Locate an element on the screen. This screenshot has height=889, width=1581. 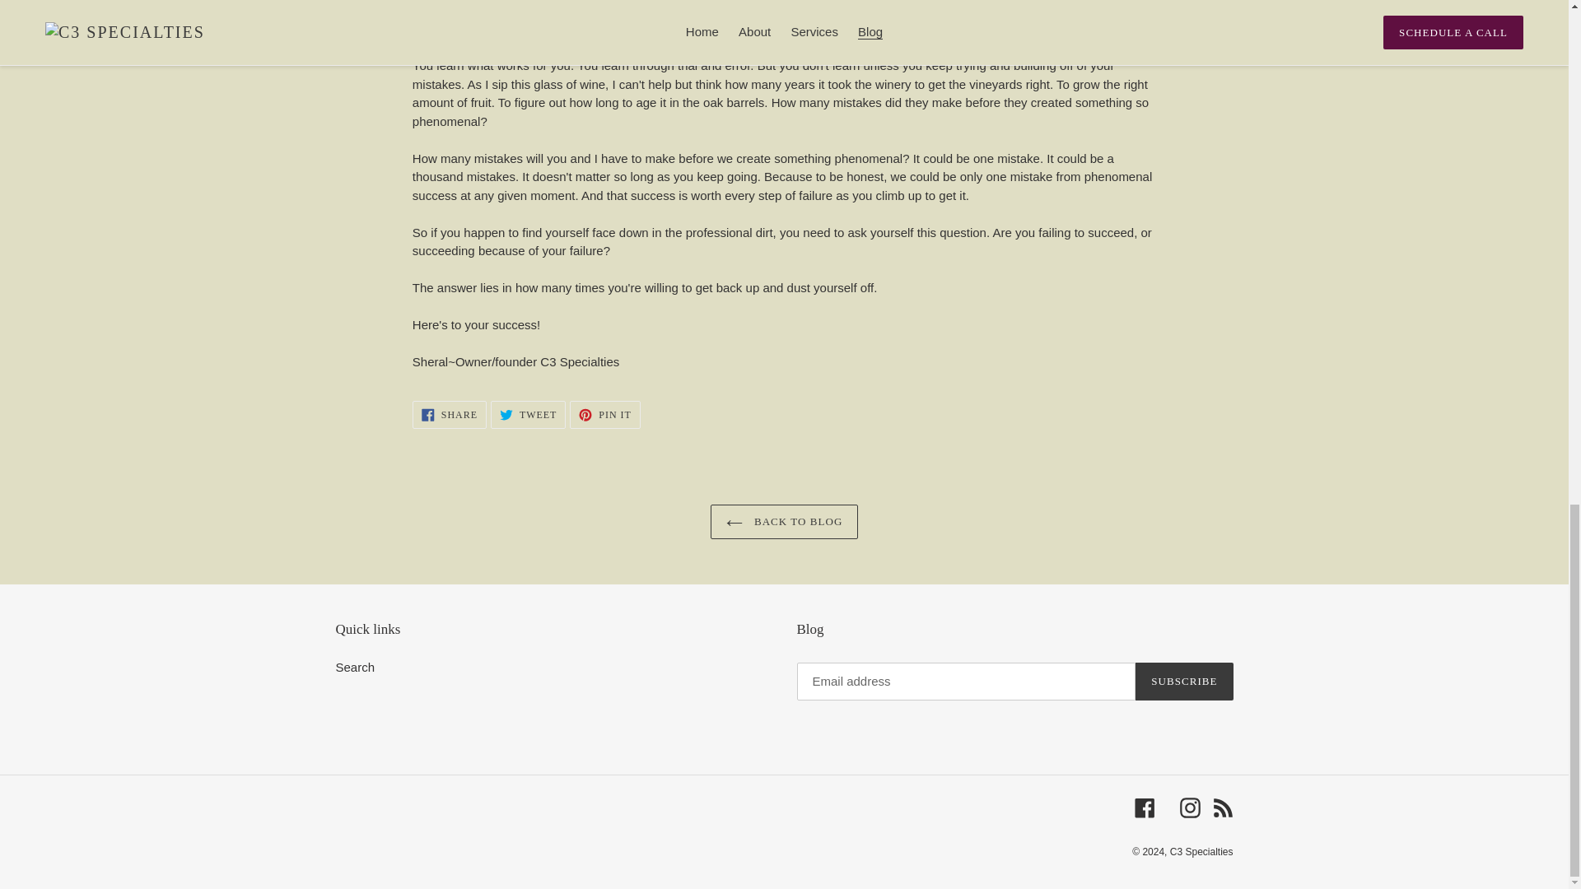
C3 Specialties is located at coordinates (450, 415).